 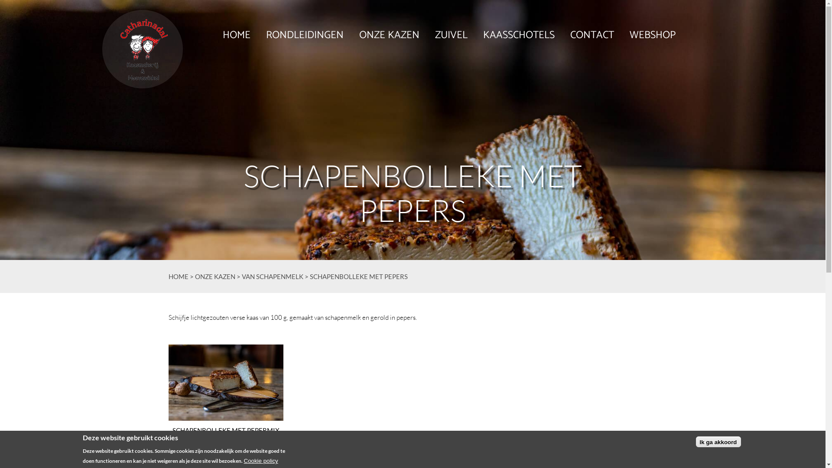 I want to click on SCHAPENBOLLEKE MET PEPERMIX, so click(x=226, y=390).